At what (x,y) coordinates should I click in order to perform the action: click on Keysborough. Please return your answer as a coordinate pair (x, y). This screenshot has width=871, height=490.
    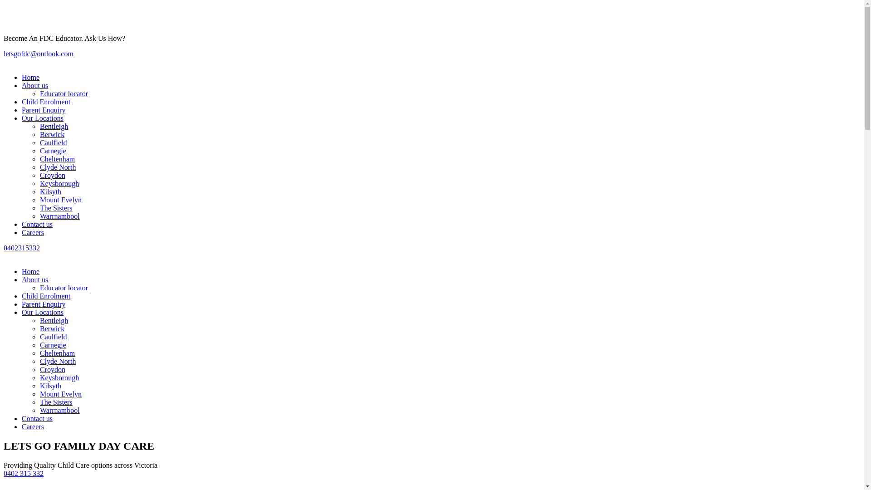
    Looking at the image, I should click on (59, 183).